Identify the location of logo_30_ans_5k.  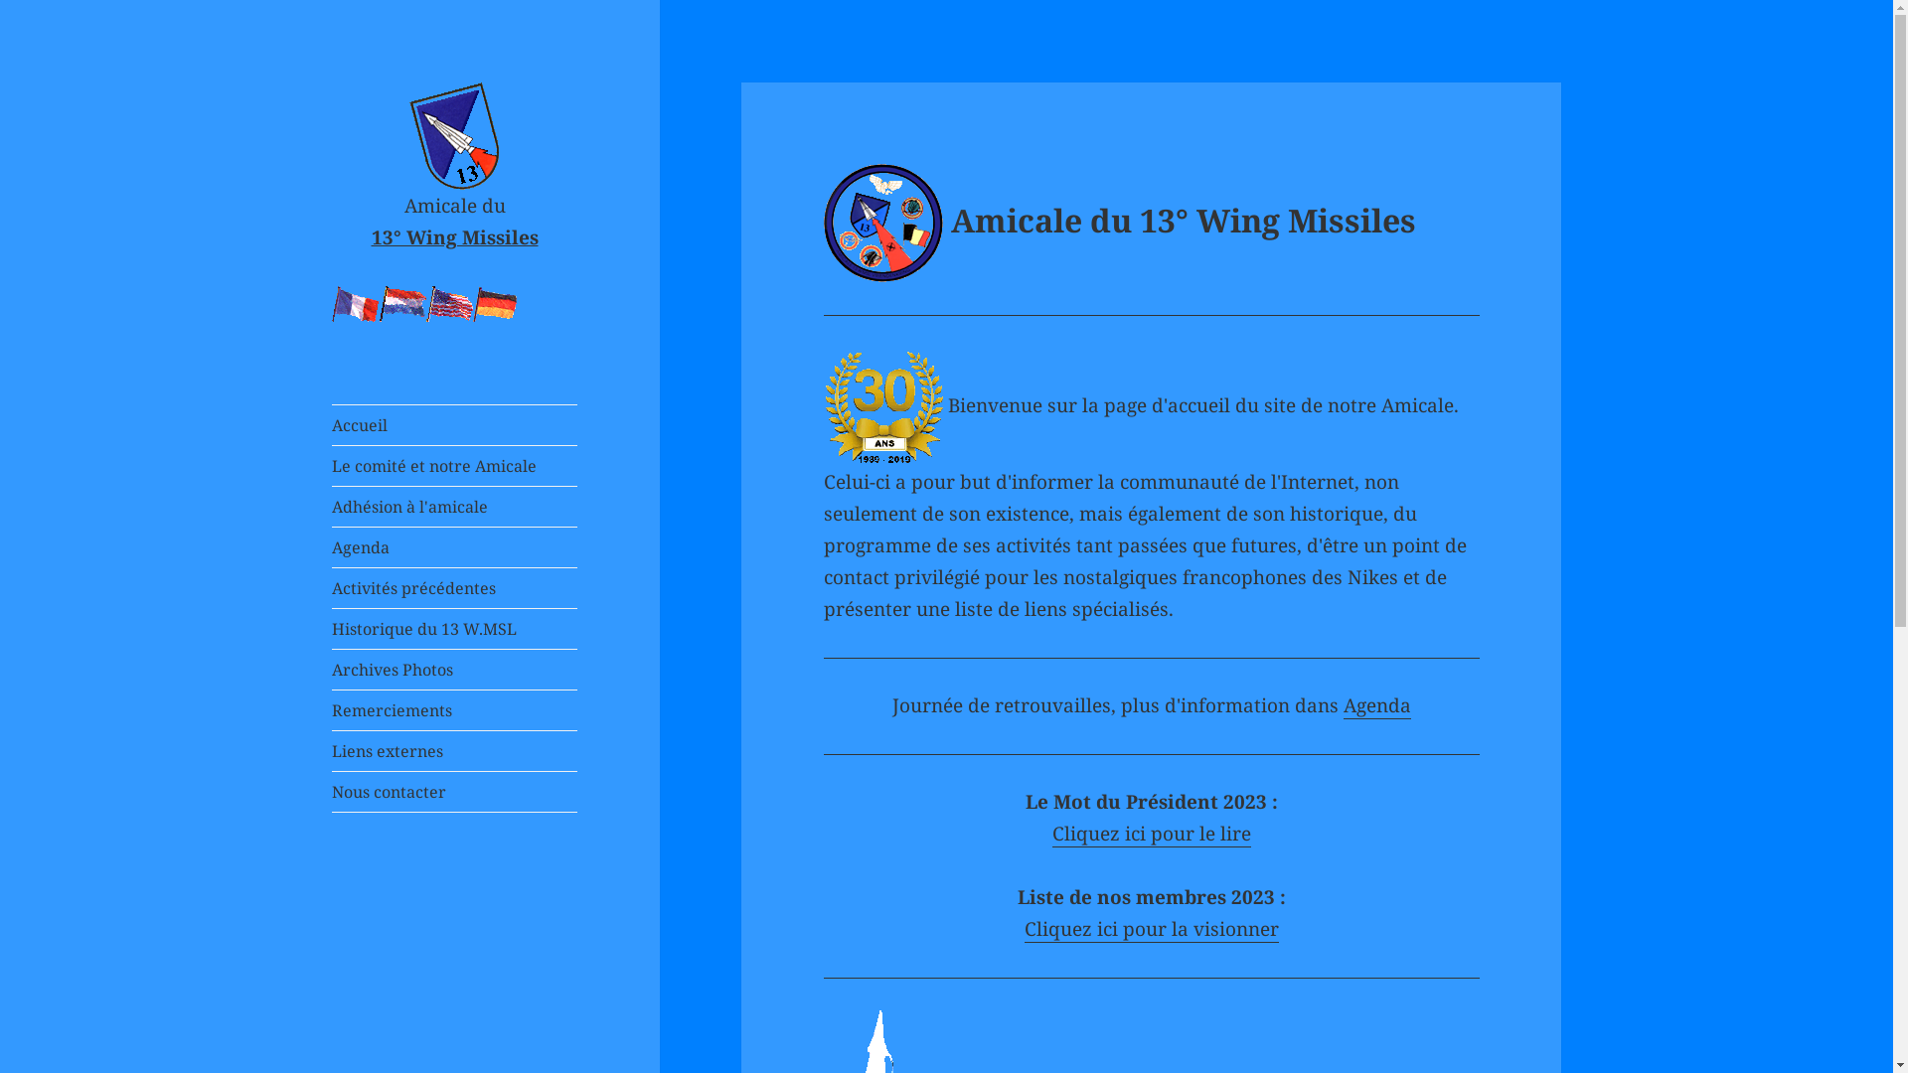
(883, 407).